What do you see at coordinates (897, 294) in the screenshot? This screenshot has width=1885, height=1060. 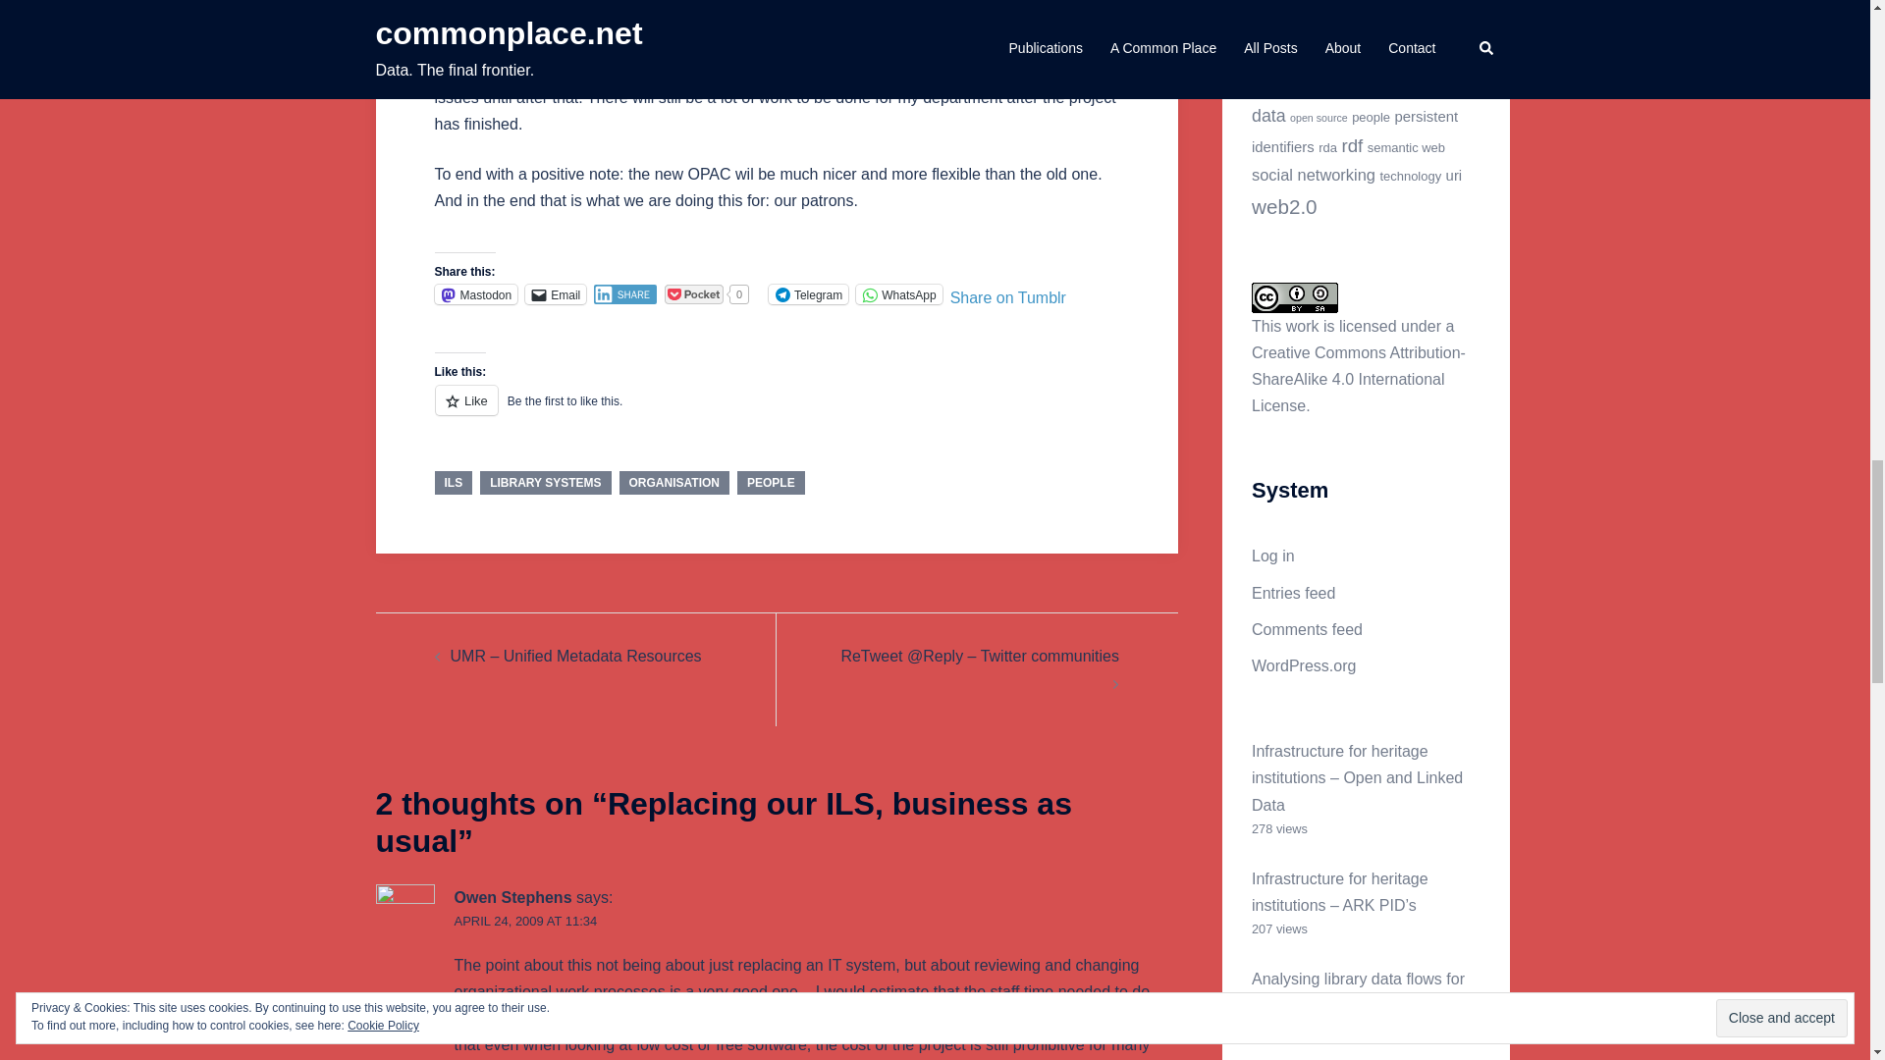 I see `Click to share on WhatsApp` at bounding box center [897, 294].